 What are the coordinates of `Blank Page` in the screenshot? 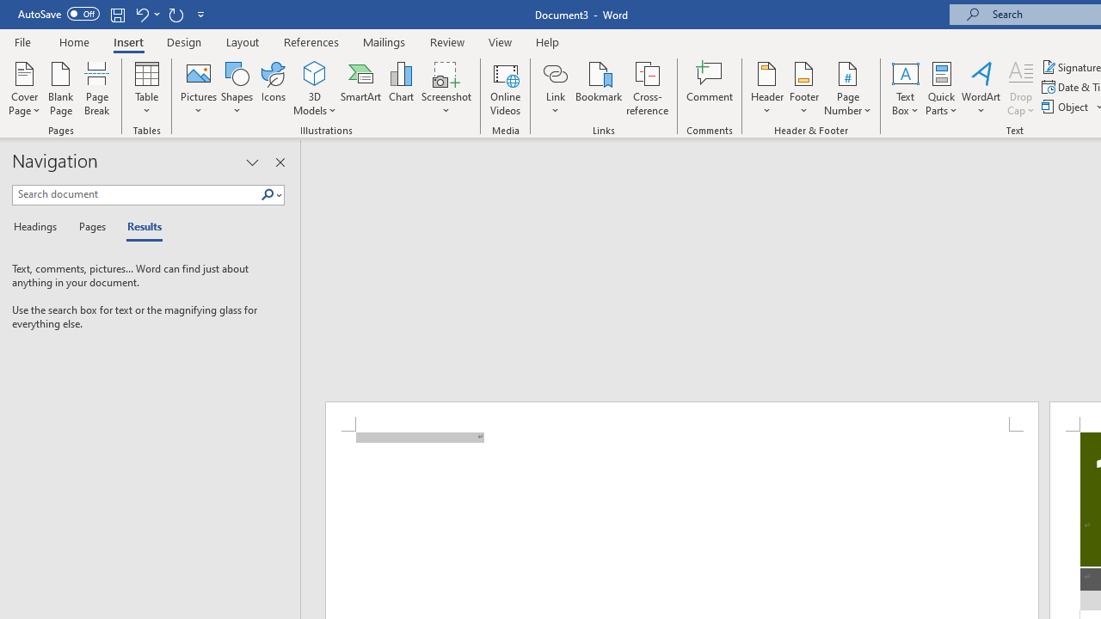 It's located at (60, 88).